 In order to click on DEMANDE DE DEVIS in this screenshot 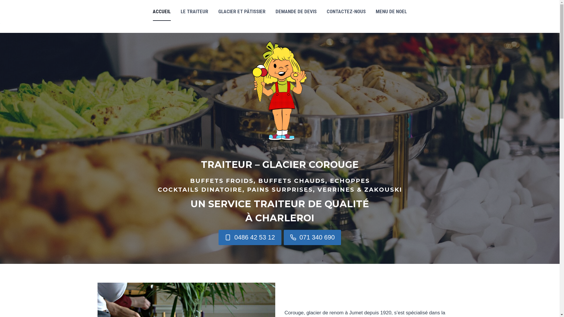, I will do `click(296, 12)`.